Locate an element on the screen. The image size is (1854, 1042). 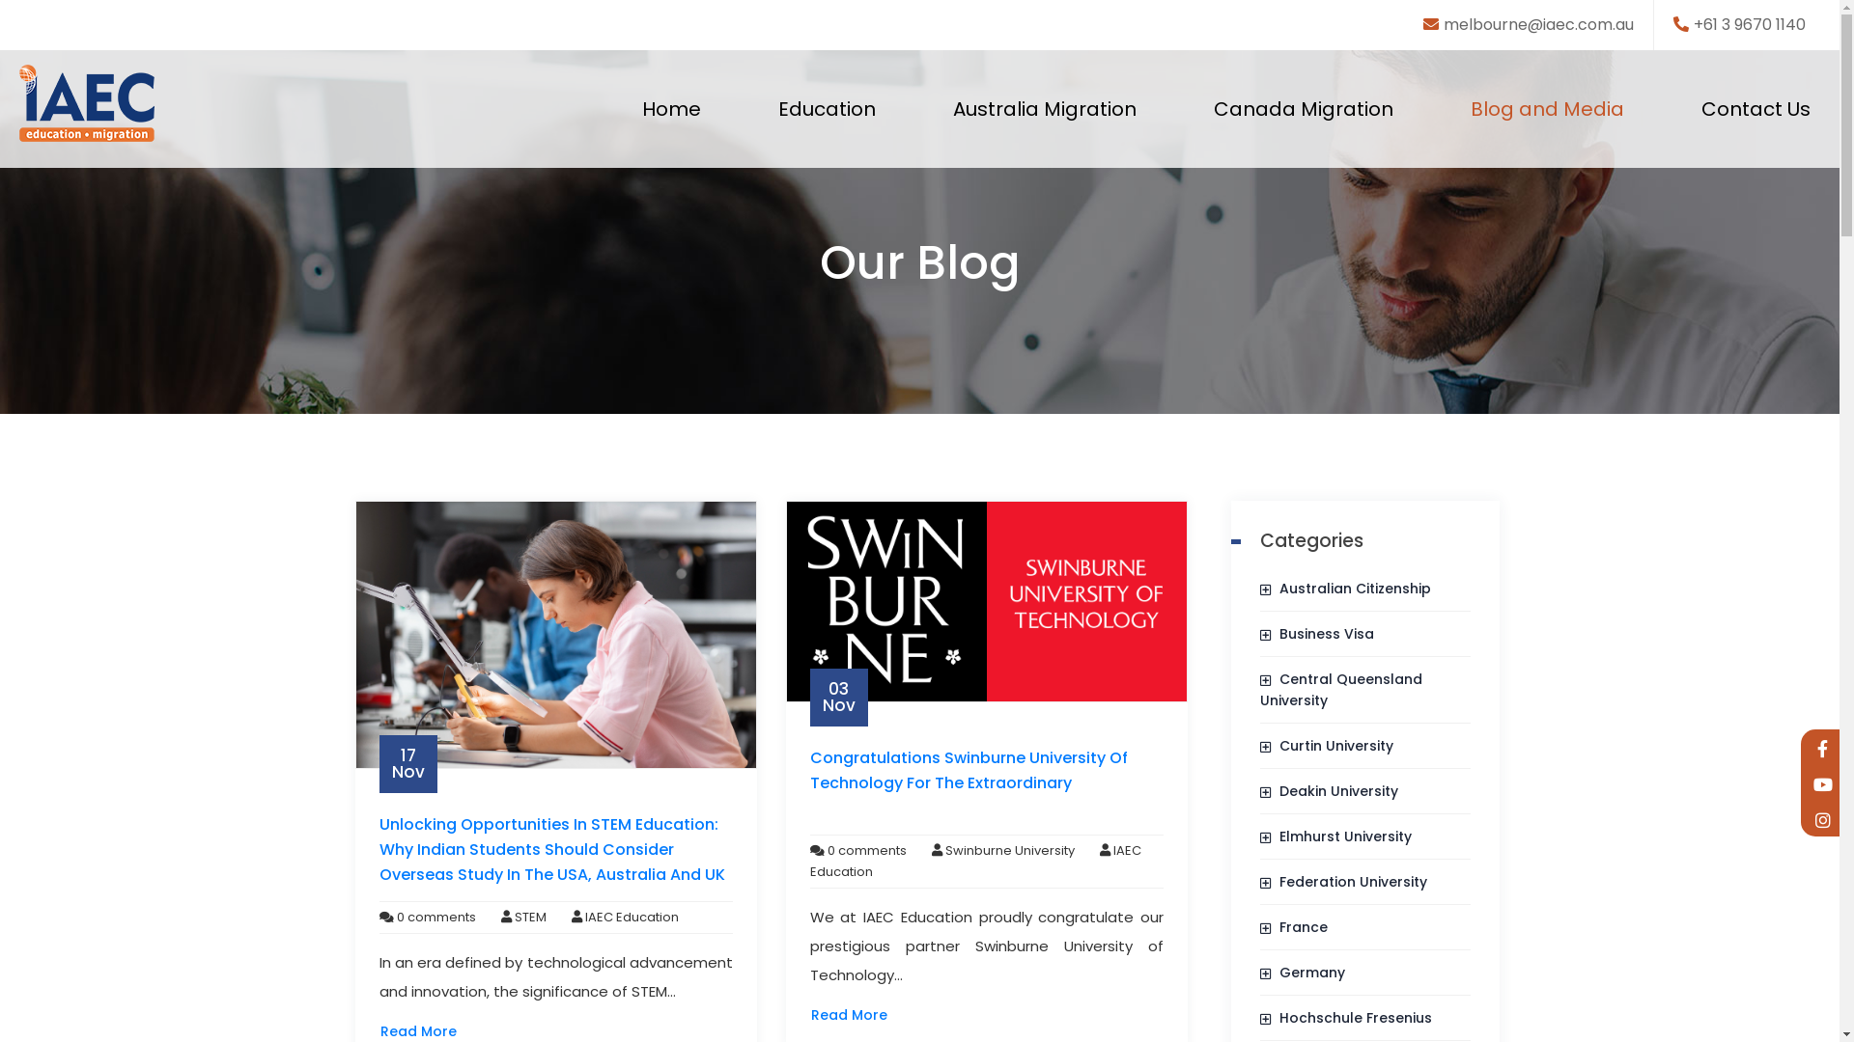
Canada Migration is located at coordinates (1304, 109).